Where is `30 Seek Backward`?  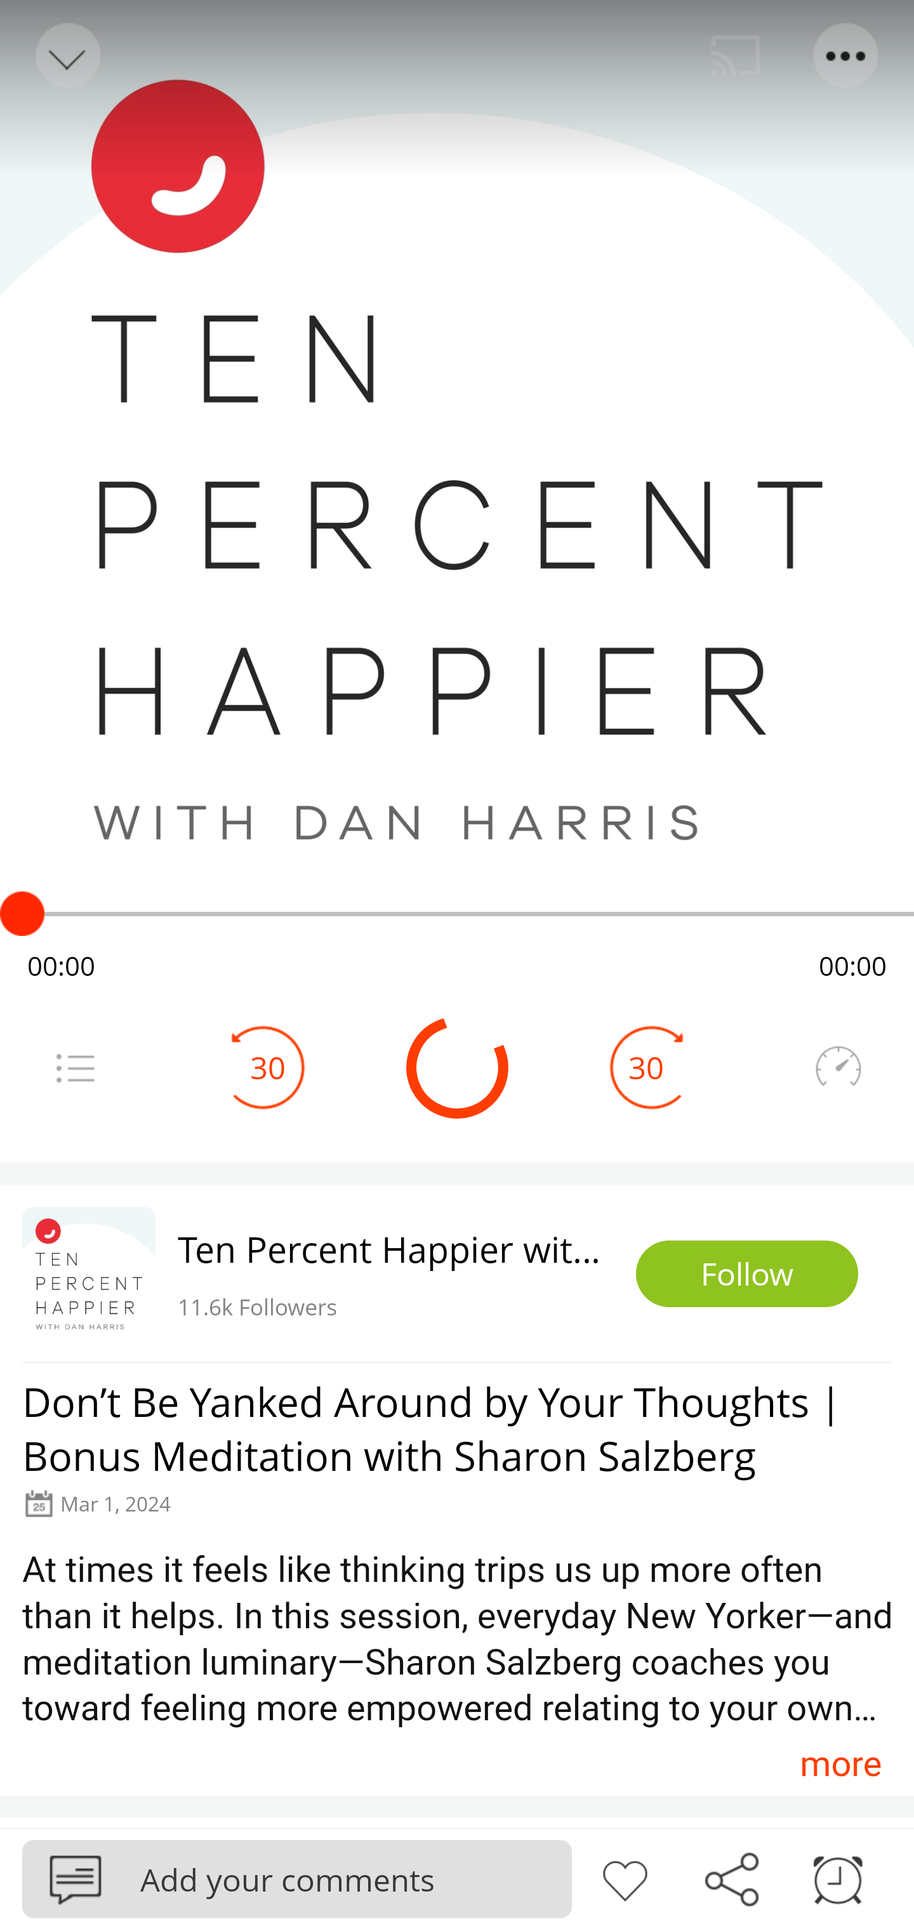
30 Seek Backward is located at coordinates (268, 1067).